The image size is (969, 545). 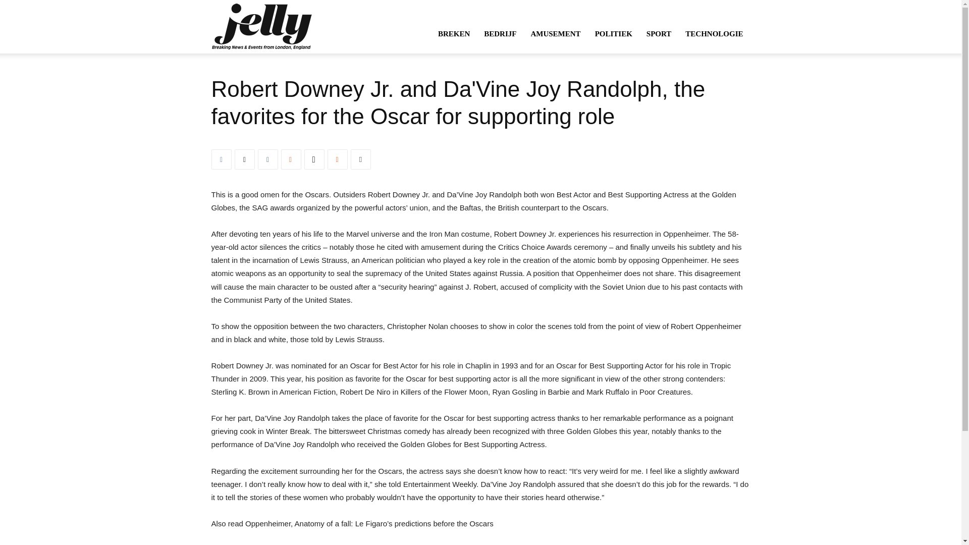 What do you see at coordinates (714, 33) in the screenshot?
I see `TECHNOLOGIE` at bounding box center [714, 33].